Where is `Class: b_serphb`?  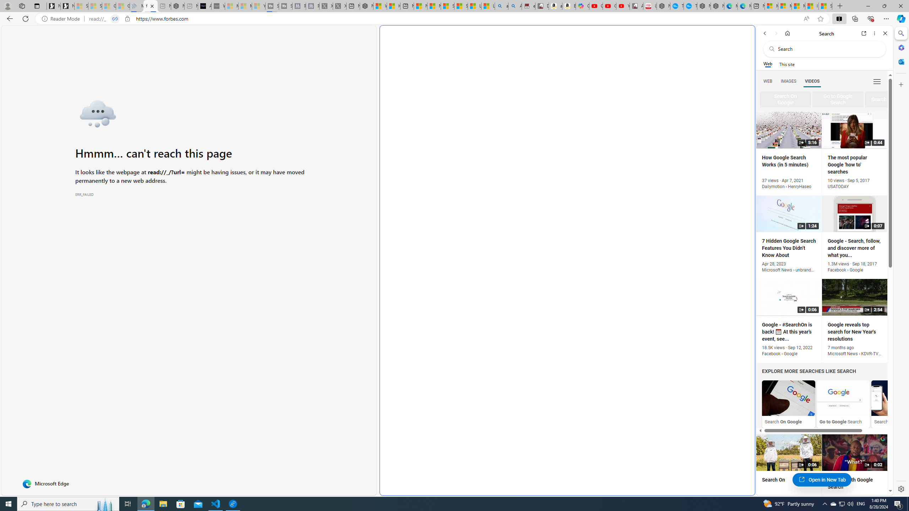 Class: b_serphb is located at coordinates (877, 82).